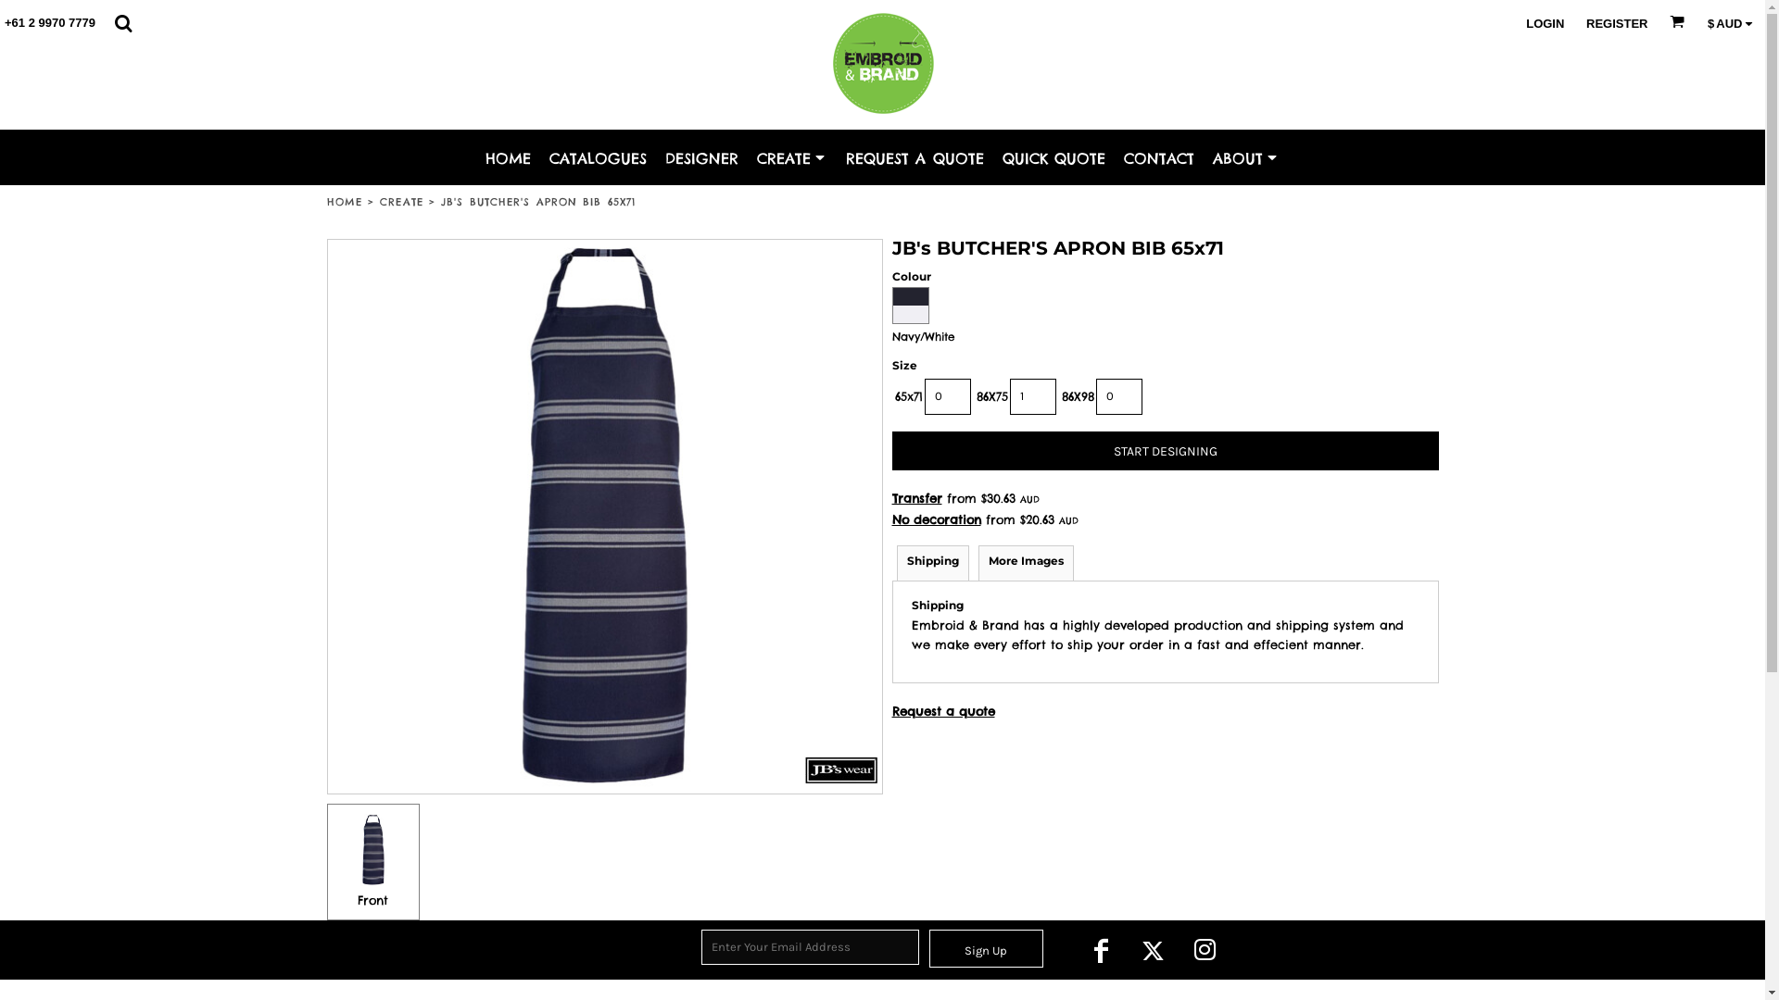 This screenshot has height=1000, width=1779. Describe the element at coordinates (372, 863) in the screenshot. I see `Front` at that location.